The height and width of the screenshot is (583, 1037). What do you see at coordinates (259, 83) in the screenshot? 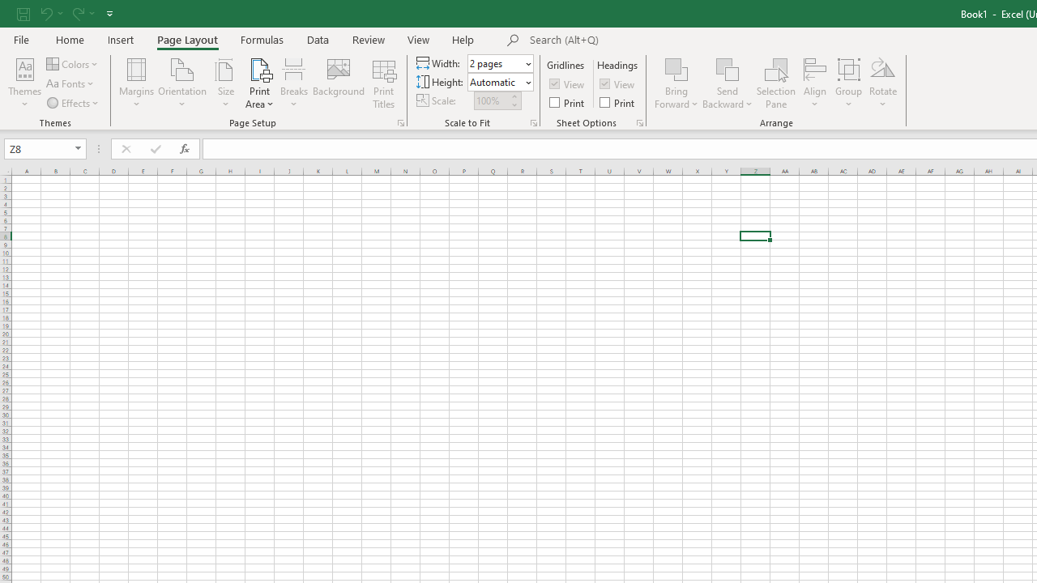
I see `Print Area` at bounding box center [259, 83].